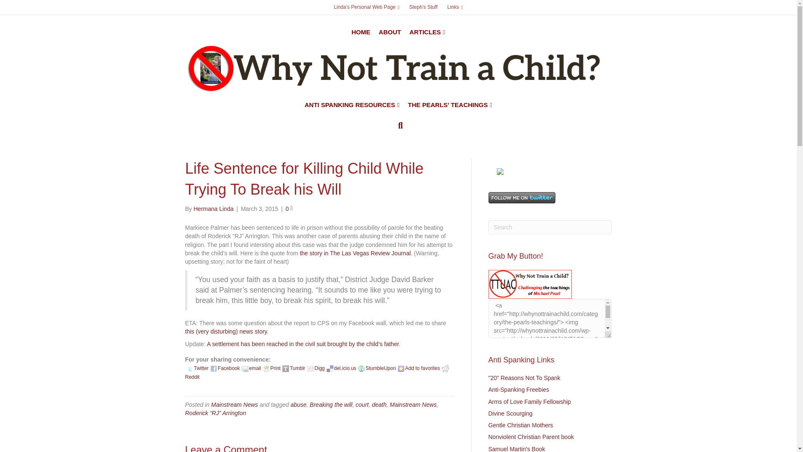 Image resolution: width=803 pixels, height=452 pixels. Describe the element at coordinates (330, 368) in the screenshot. I see `del.icio.us` at that location.